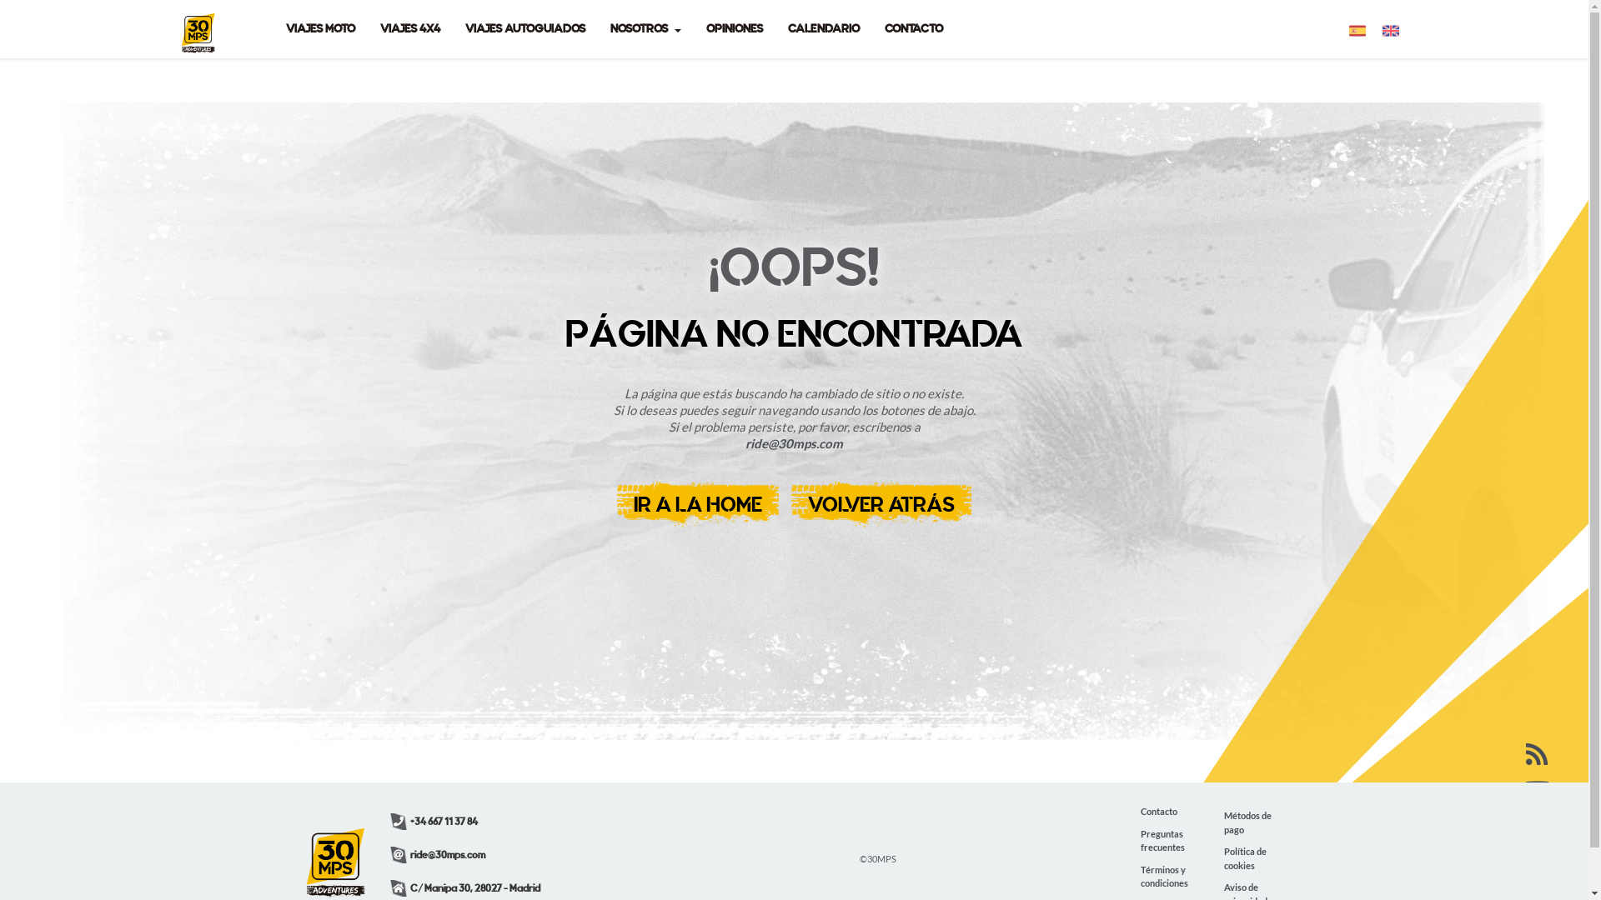  Describe the element at coordinates (42, 858) in the screenshot. I see `contactar por whatsapp` at that location.